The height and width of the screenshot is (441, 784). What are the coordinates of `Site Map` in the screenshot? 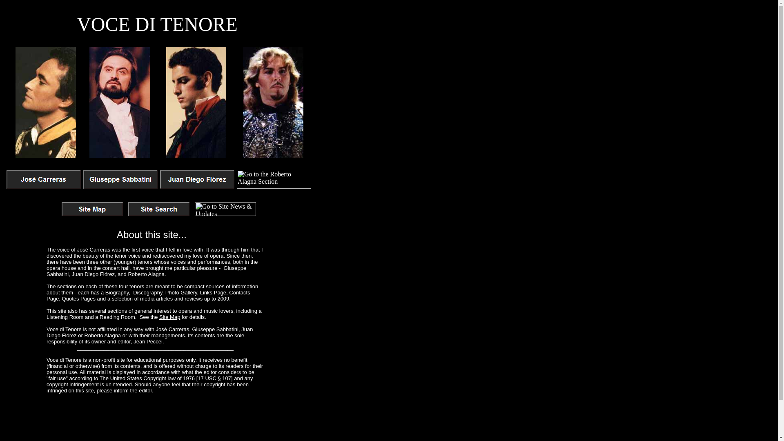 It's located at (169, 316).